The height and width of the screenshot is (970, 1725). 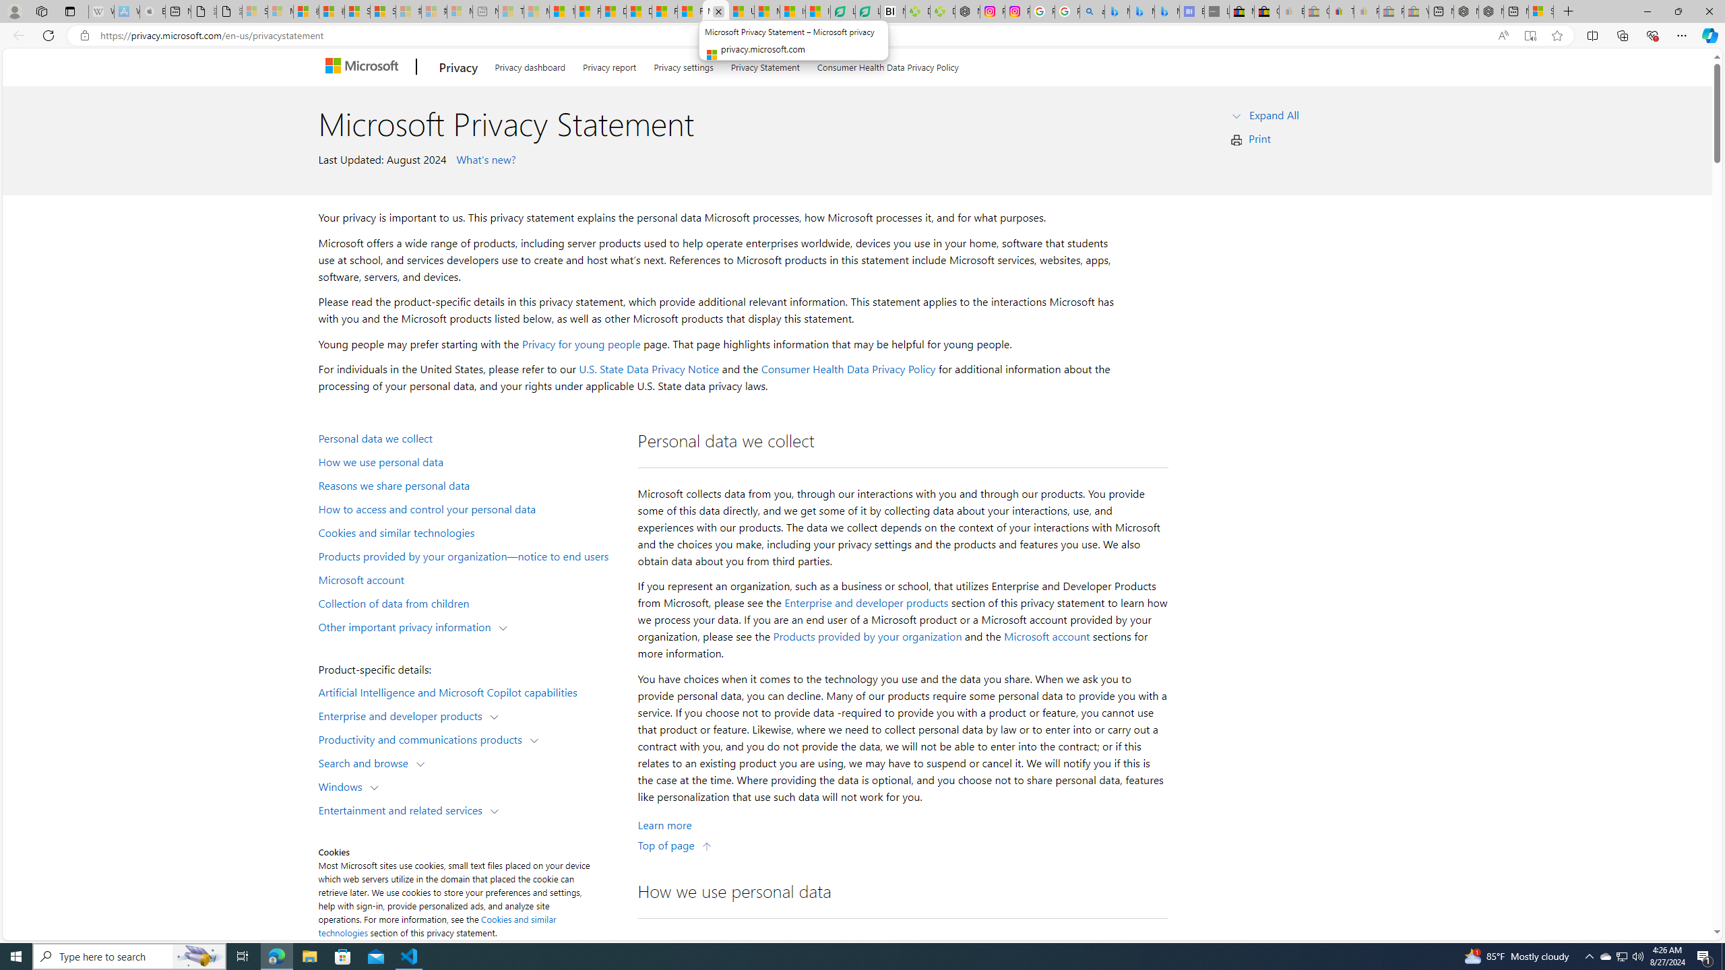 I want to click on Expand All, so click(x=1275, y=115).